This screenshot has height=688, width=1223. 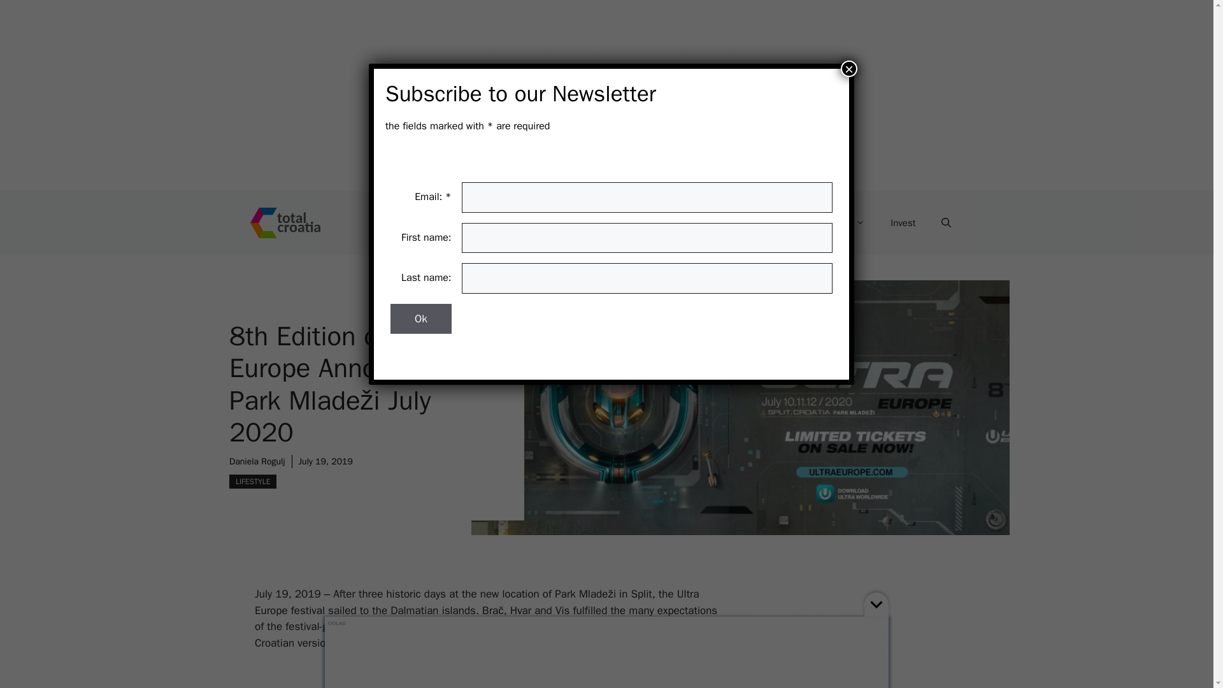 What do you see at coordinates (903, 223) in the screenshot?
I see `Invest` at bounding box center [903, 223].